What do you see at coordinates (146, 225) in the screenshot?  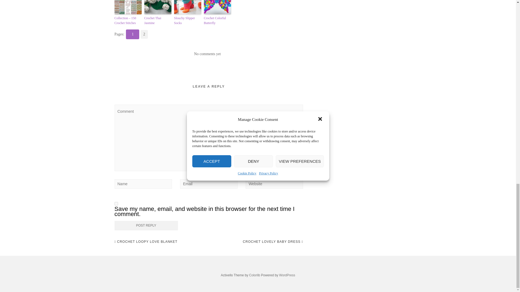 I see `Post Reply` at bounding box center [146, 225].